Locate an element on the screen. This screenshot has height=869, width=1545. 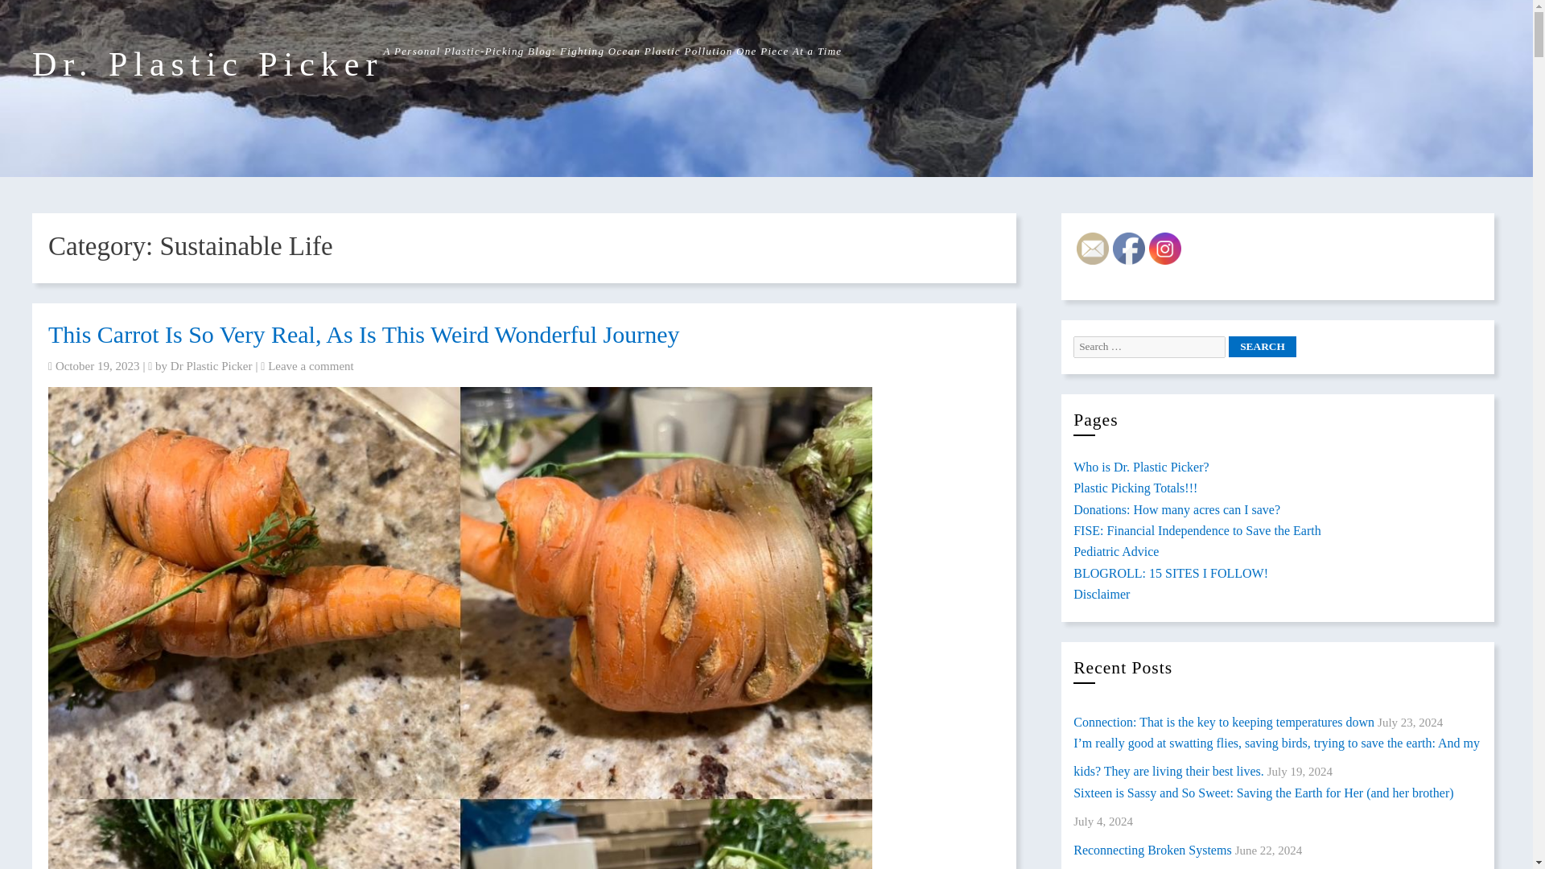
Search is located at coordinates (1262, 346).